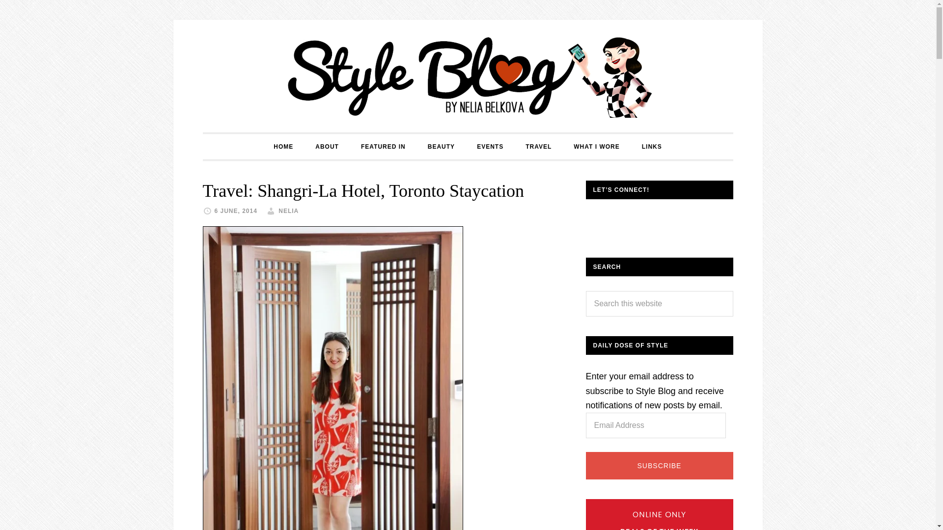 This screenshot has width=943, height=530. Describe the element at coordinates (288, 211) in the screenshot. I see `NELIA` at that location.